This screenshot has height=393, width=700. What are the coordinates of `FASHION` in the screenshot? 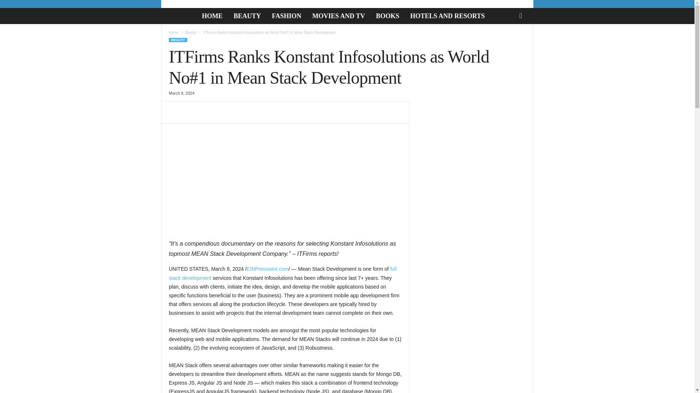 It's located at (287, 16).